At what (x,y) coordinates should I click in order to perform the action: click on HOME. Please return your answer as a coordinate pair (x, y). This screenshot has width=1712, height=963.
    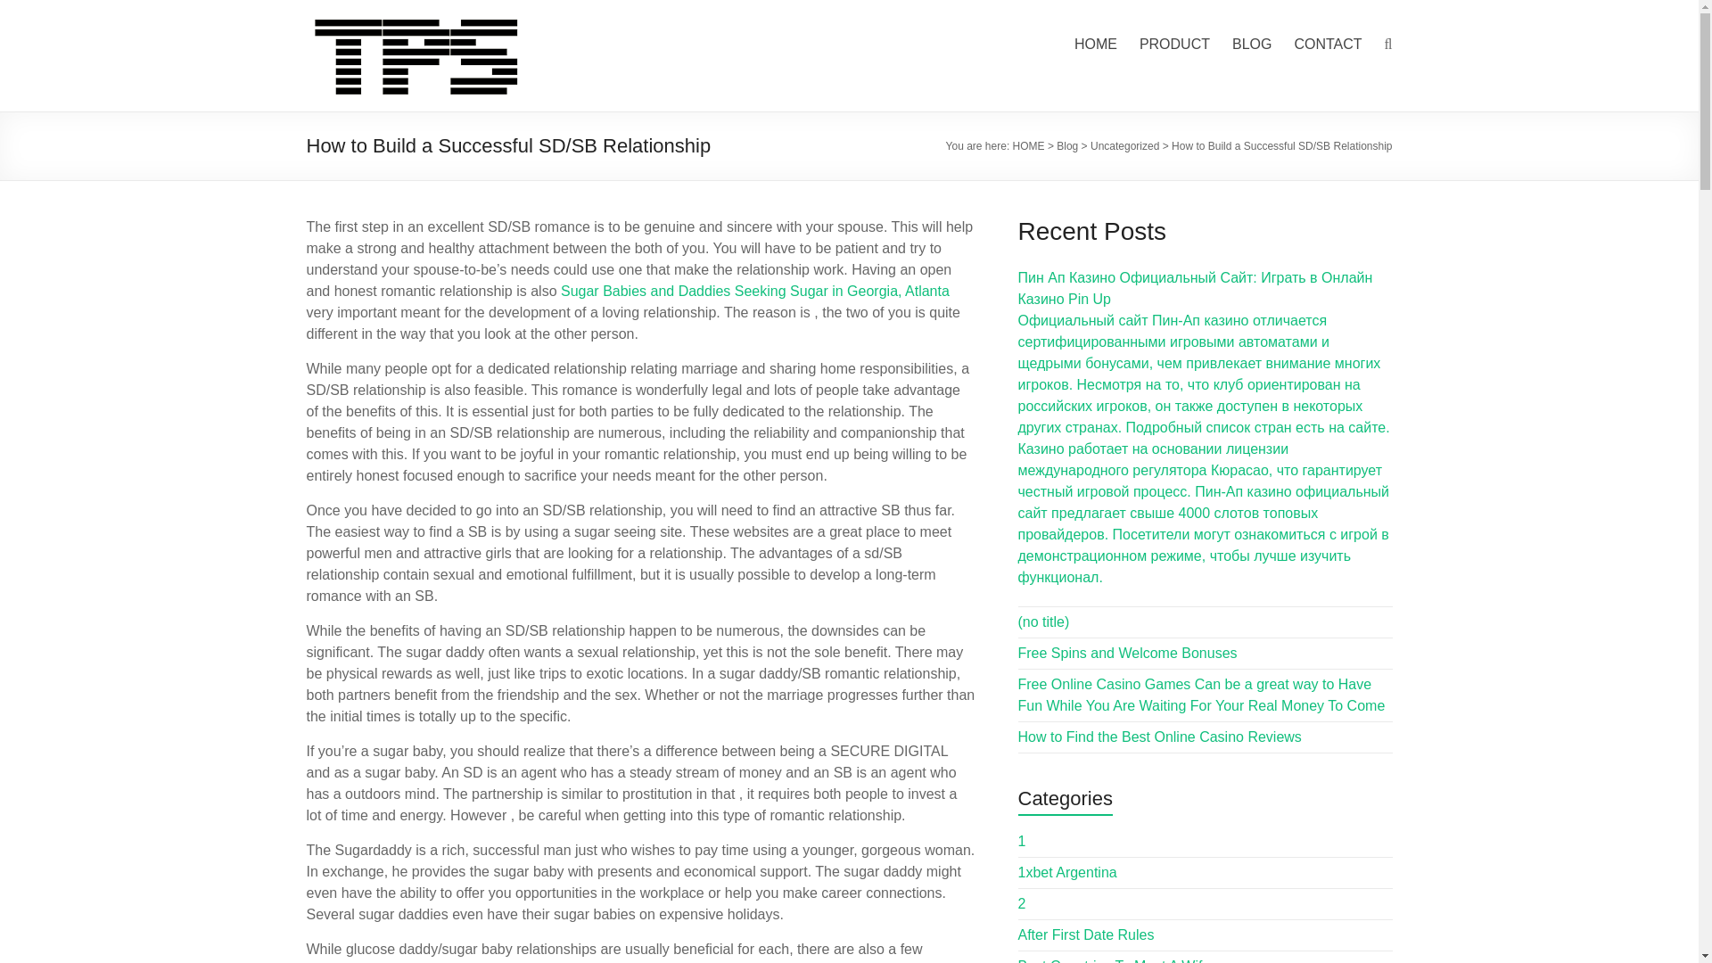
    Looking at the image, I should click on (352, 36).